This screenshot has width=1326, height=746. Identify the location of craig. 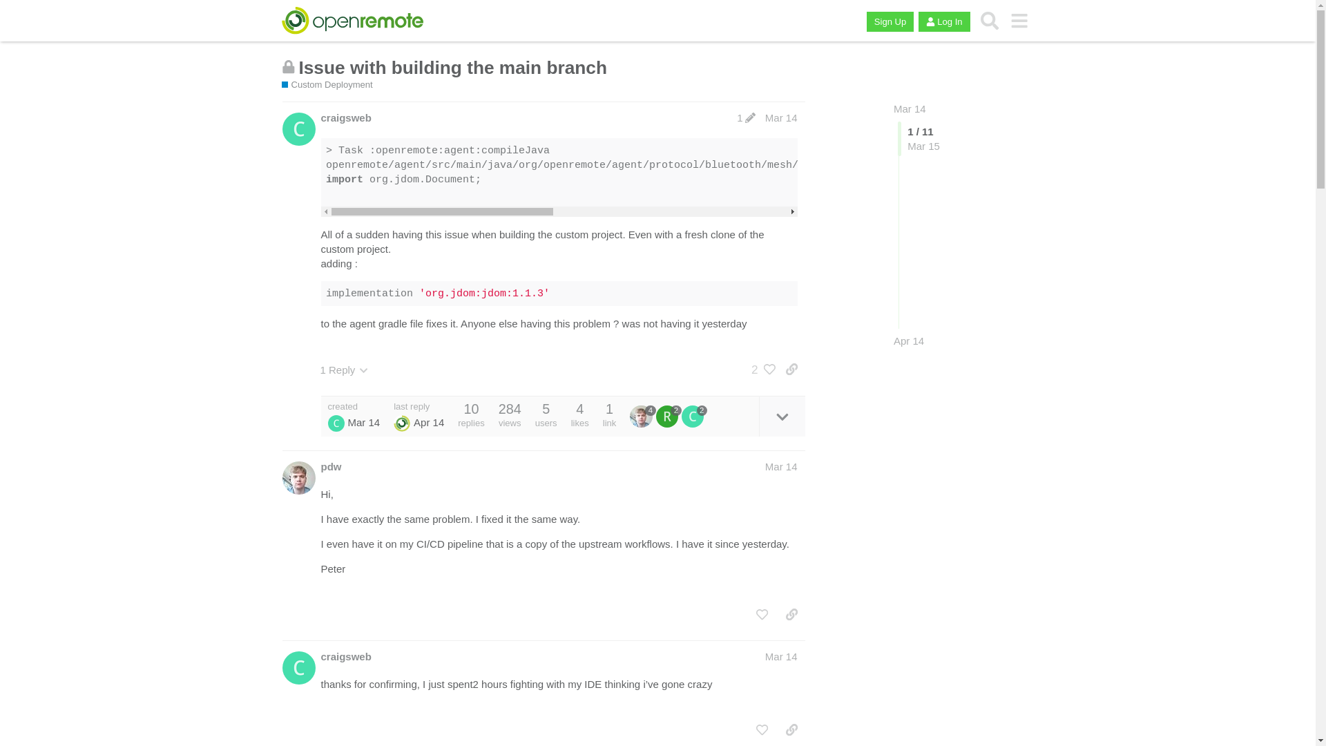
(336, 423).